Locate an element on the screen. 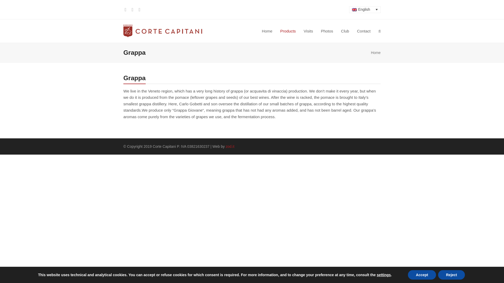  Home is located at coordinates (376, 53).